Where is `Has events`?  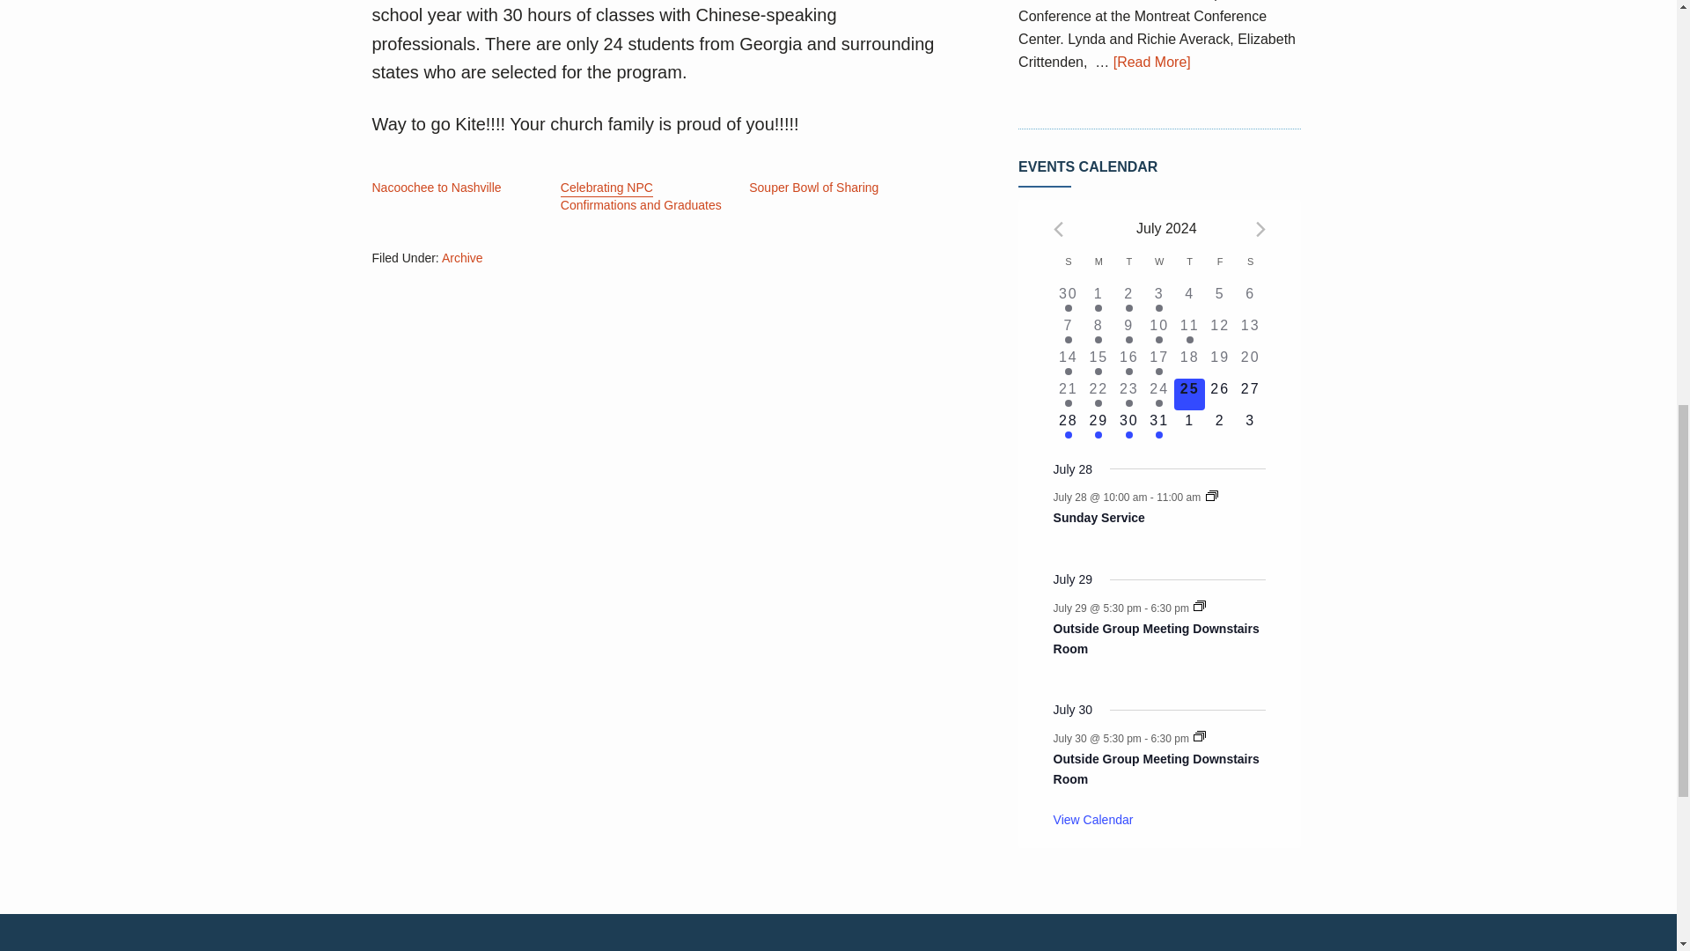
Has events is located at coordinates (1098, 308).